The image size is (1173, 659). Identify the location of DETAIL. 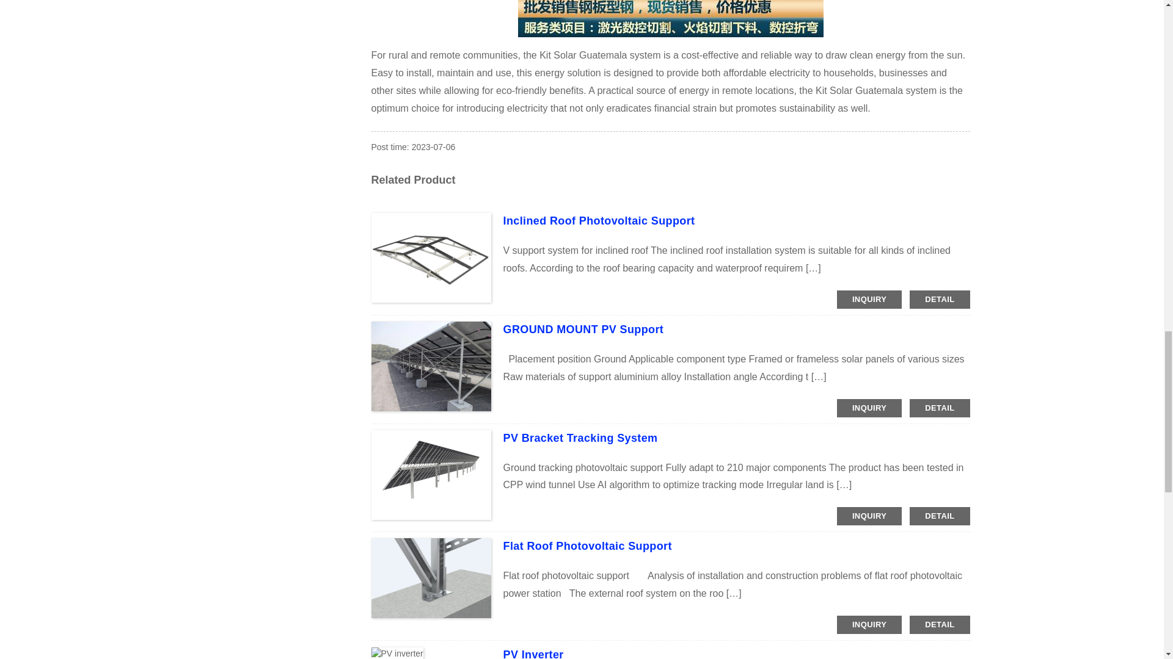
(940, 516).